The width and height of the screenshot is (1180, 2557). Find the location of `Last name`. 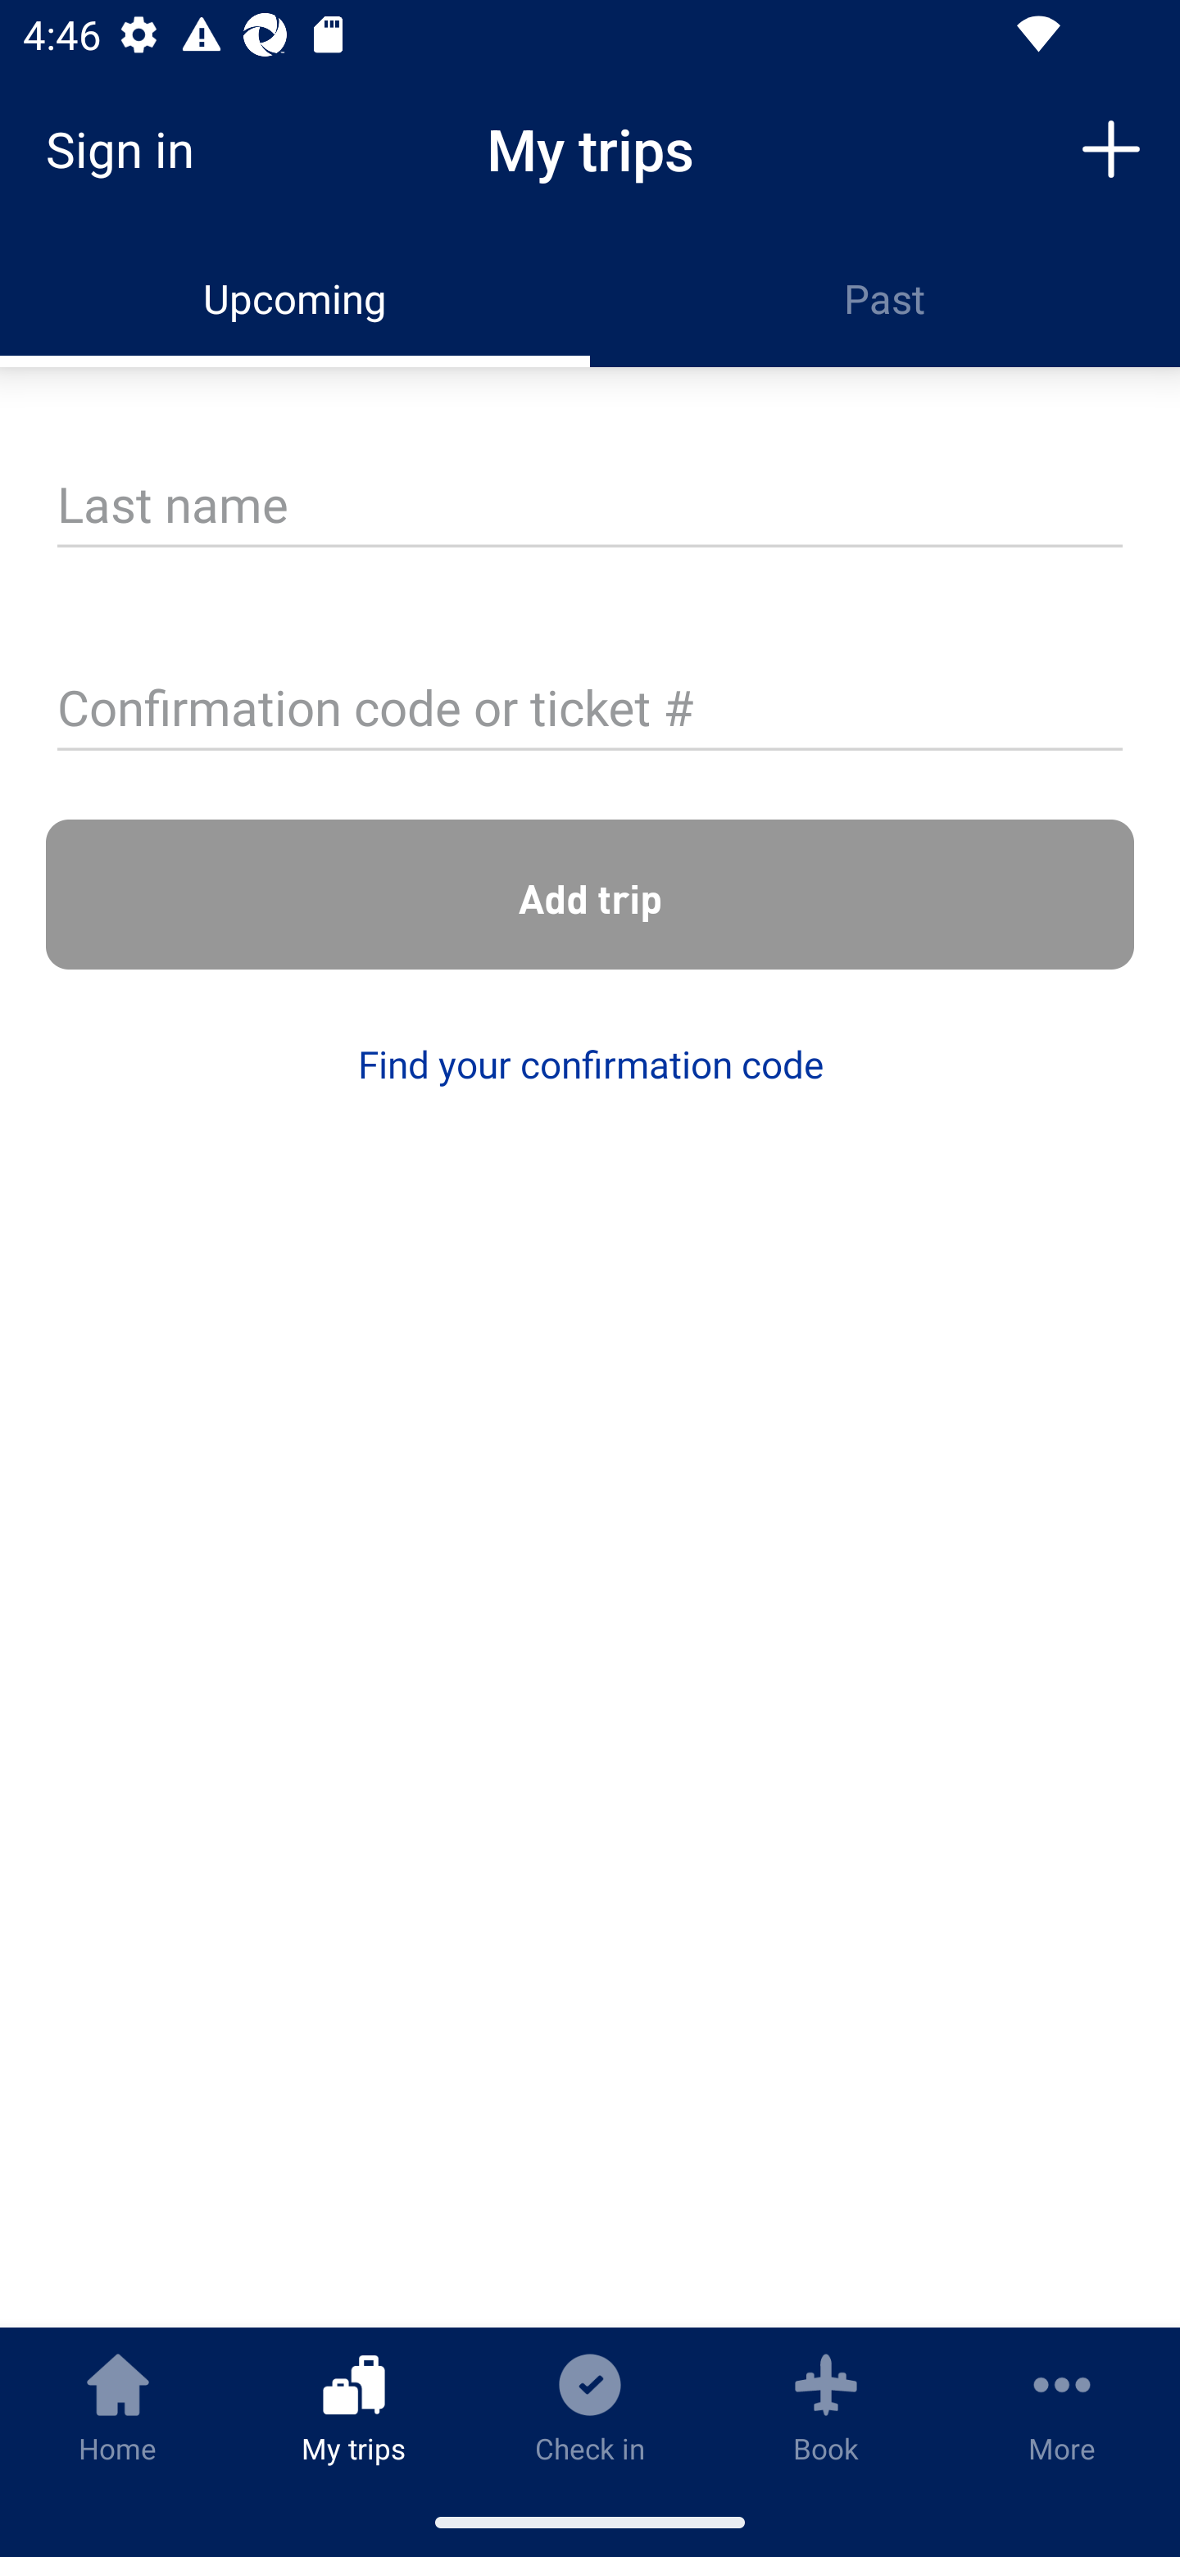

Last name is located at coordinates (590, 506).